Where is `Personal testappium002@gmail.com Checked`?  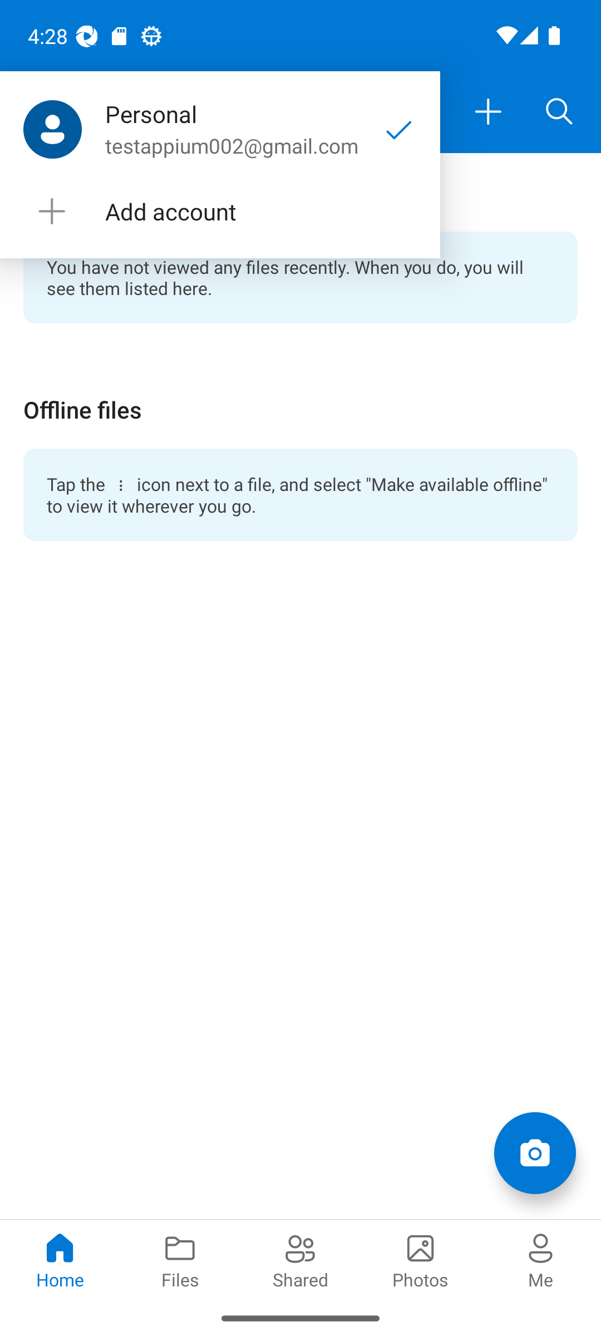
Personal testappium002@gmail.com Checked is located at coordinates (220, 129).